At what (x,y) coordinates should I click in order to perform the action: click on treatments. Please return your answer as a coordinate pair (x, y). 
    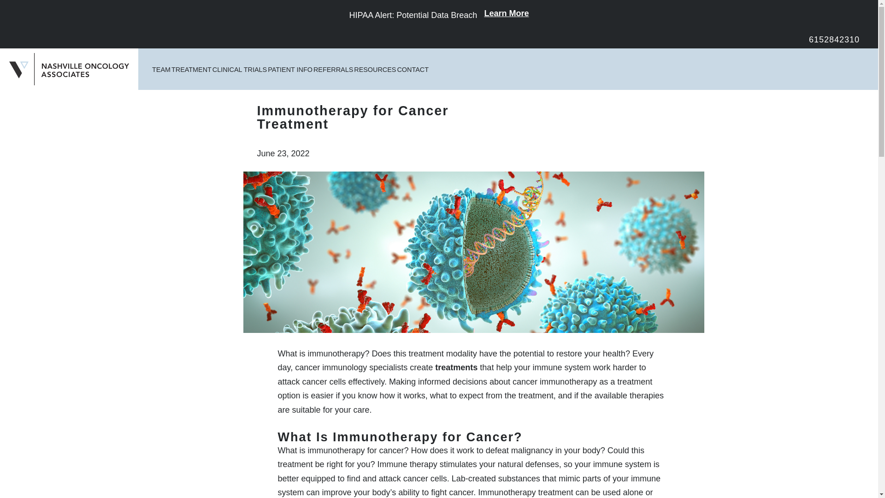
    Looking at the image, I should click on (456, 367).